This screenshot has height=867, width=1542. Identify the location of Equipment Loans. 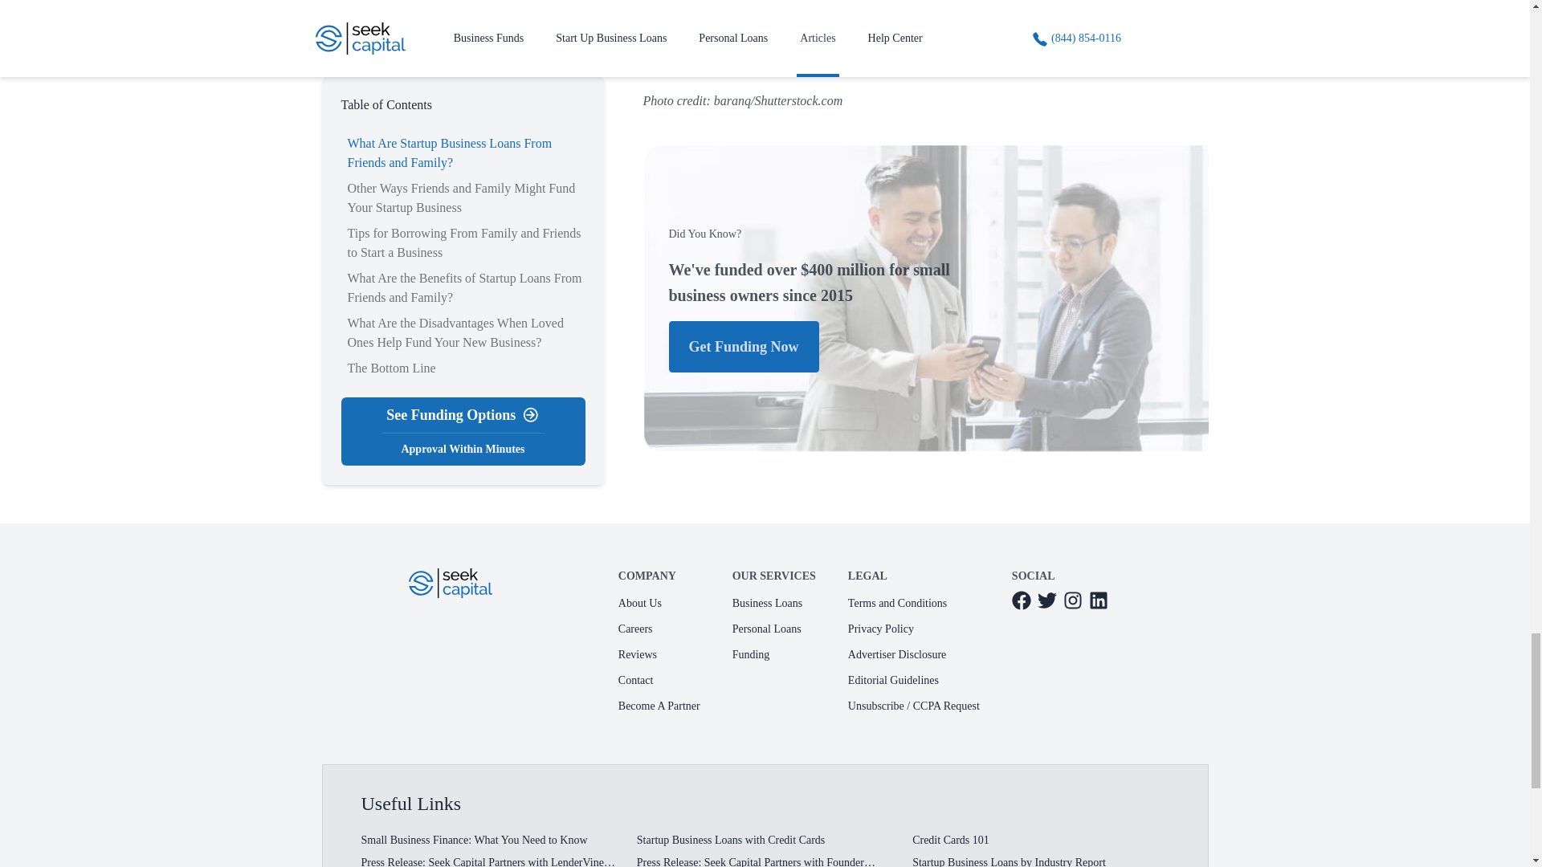
(713, 31).